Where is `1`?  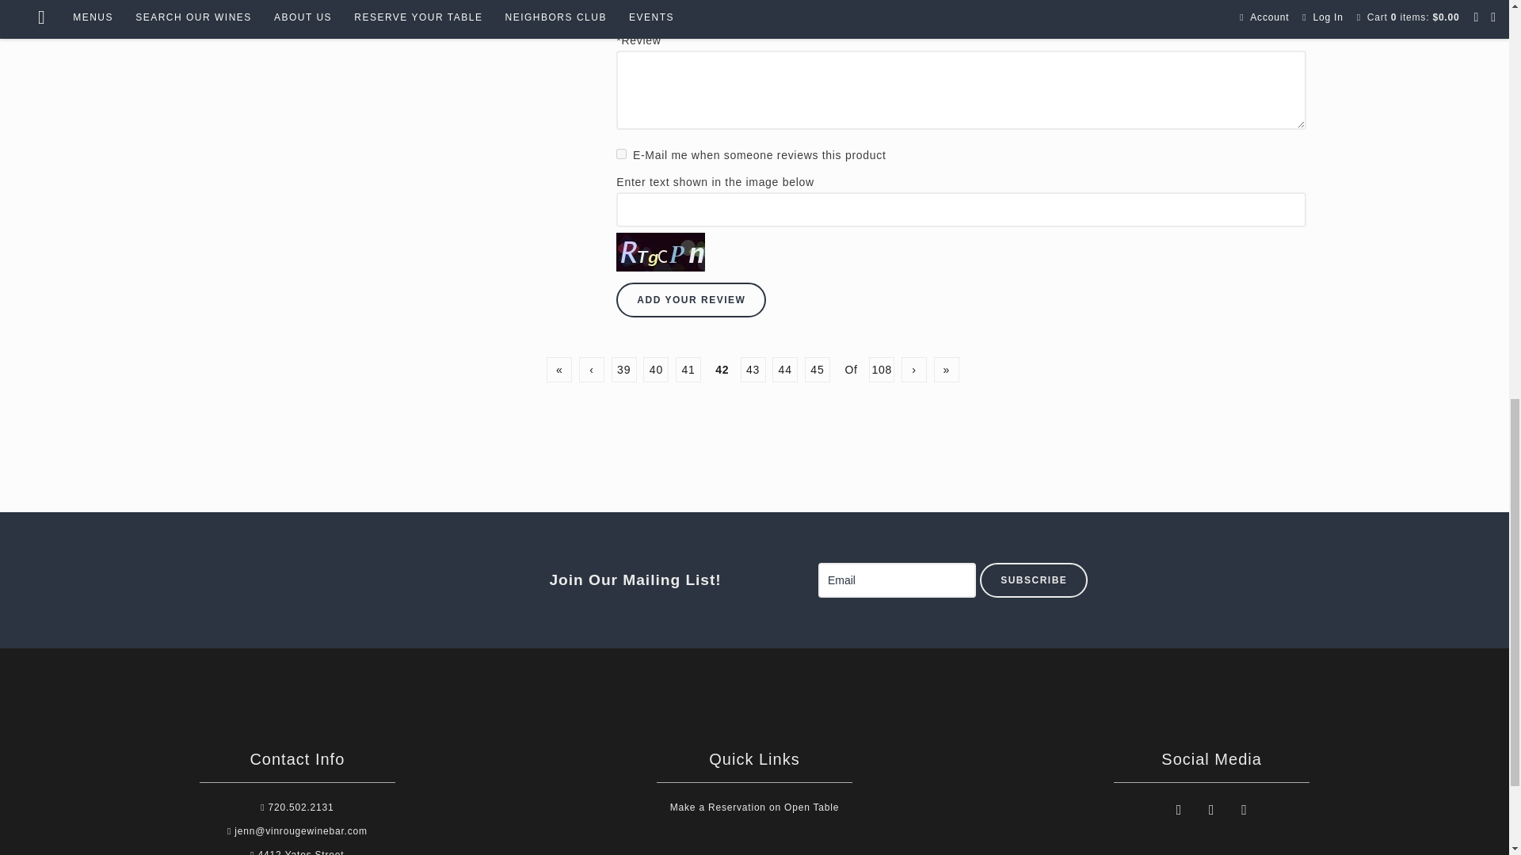 1 is located at coordinates (621, 154).